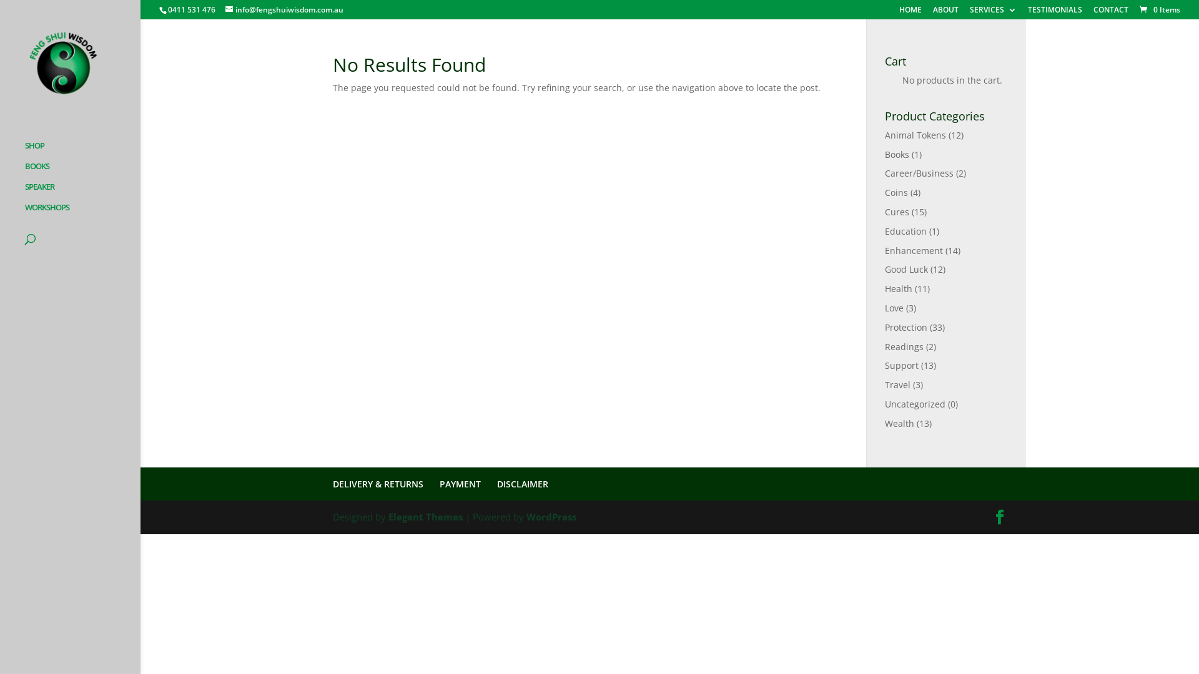 Image resolution: width=1199 pixels, height=674 pixels. I want to click on Readings, so click(904, 347).